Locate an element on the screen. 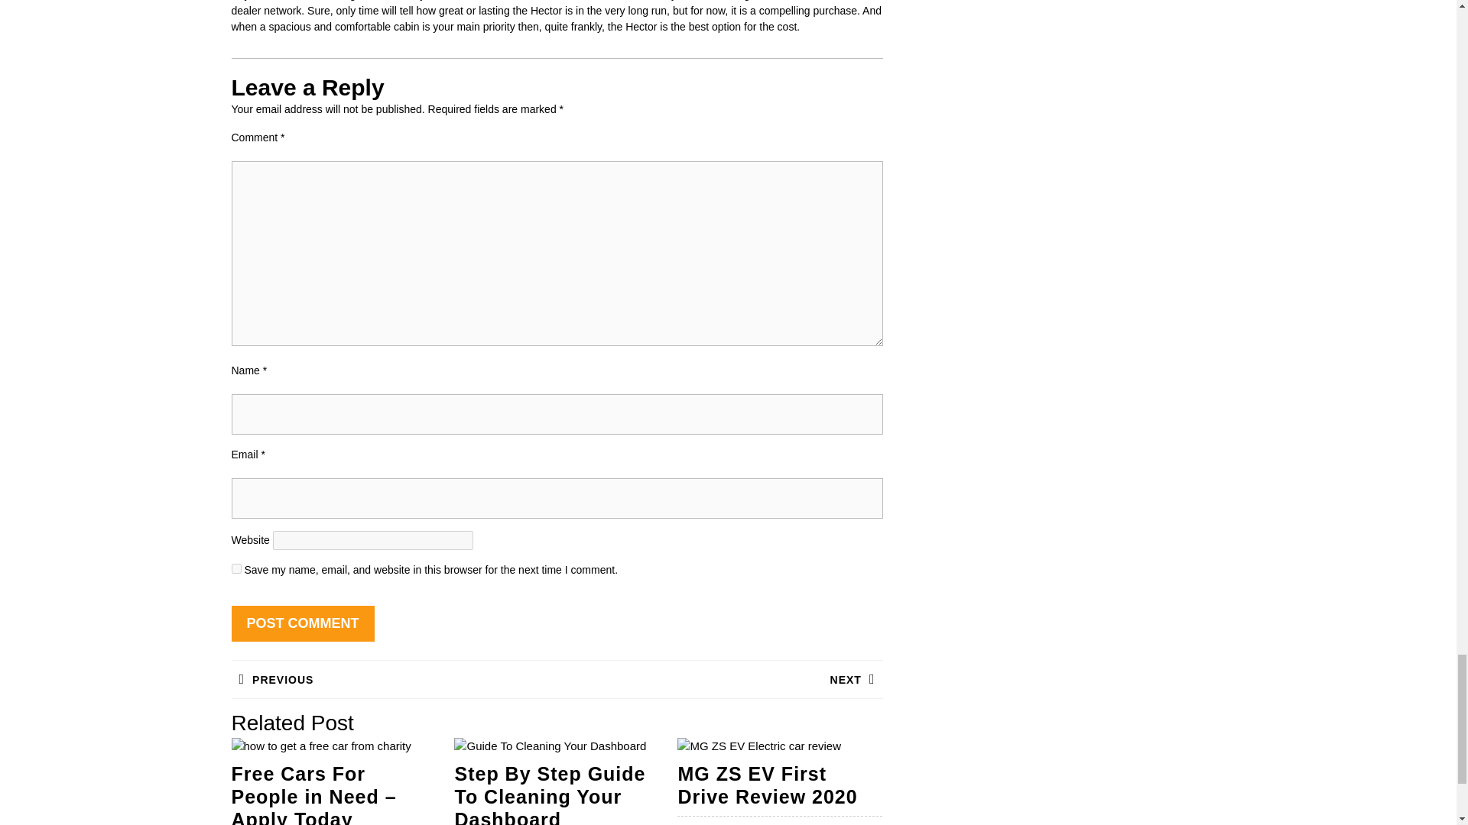 The image size is (1468, 825). yes is located at coordinates (235, 568).